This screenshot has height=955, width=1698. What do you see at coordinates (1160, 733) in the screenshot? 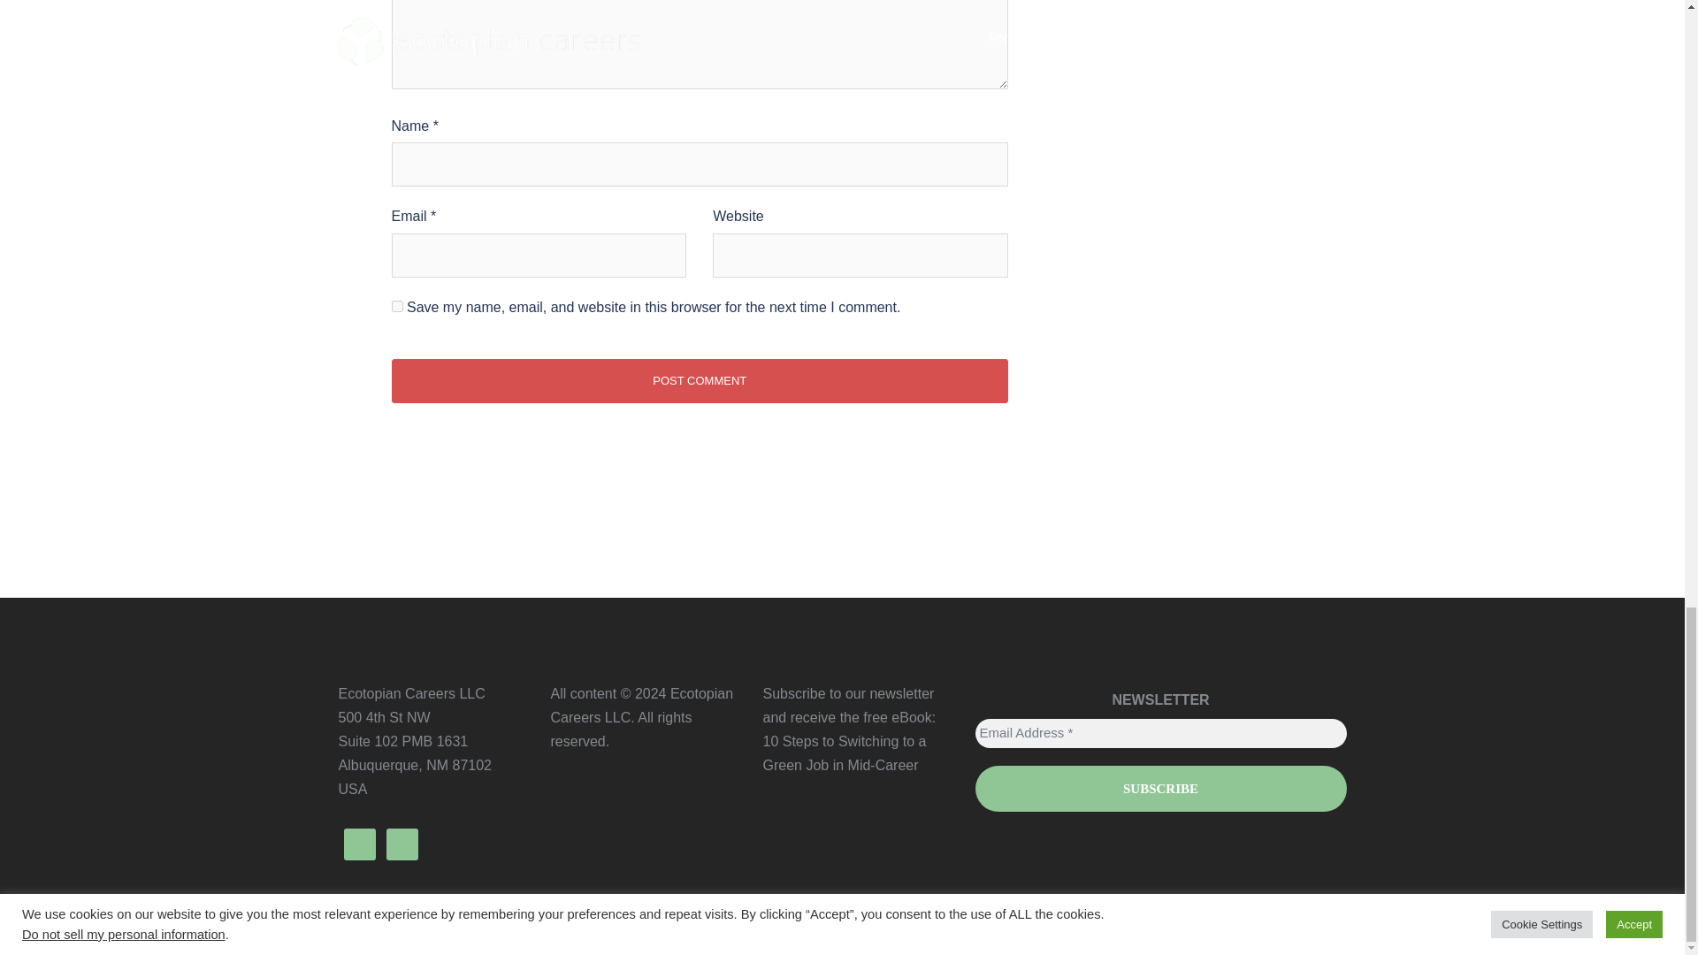
I see `Email Address` at bounding box center [1160, 733].